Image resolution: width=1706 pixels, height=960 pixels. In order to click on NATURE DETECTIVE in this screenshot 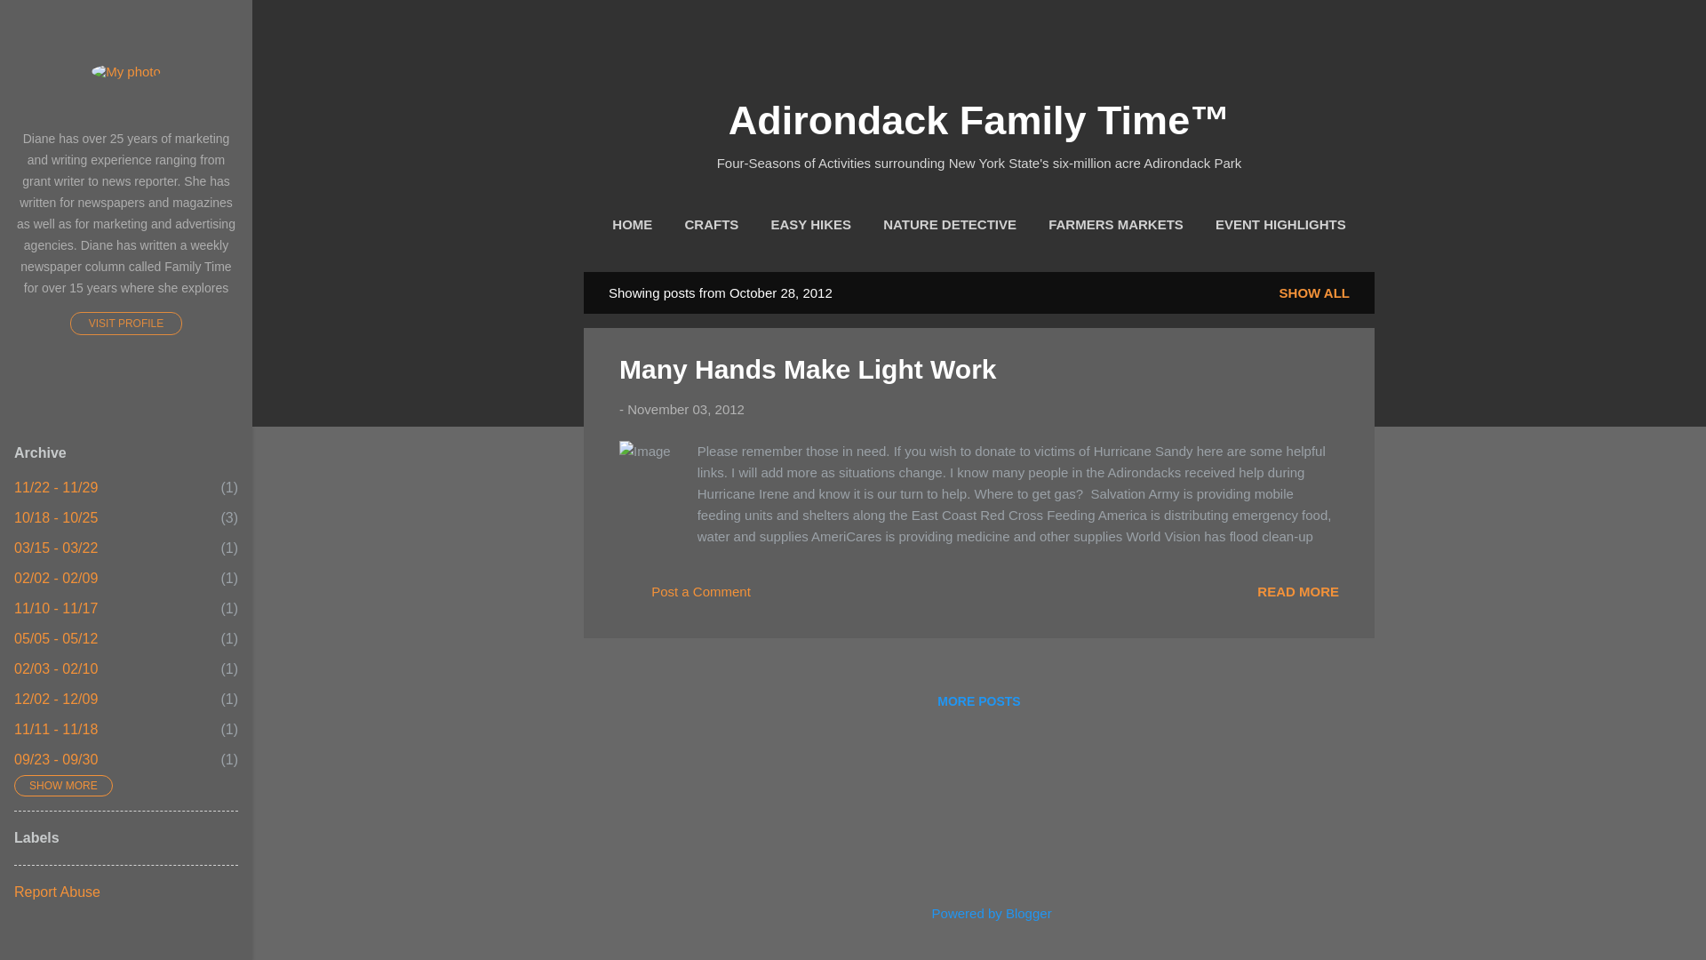, I will do `click(950, 225)`.